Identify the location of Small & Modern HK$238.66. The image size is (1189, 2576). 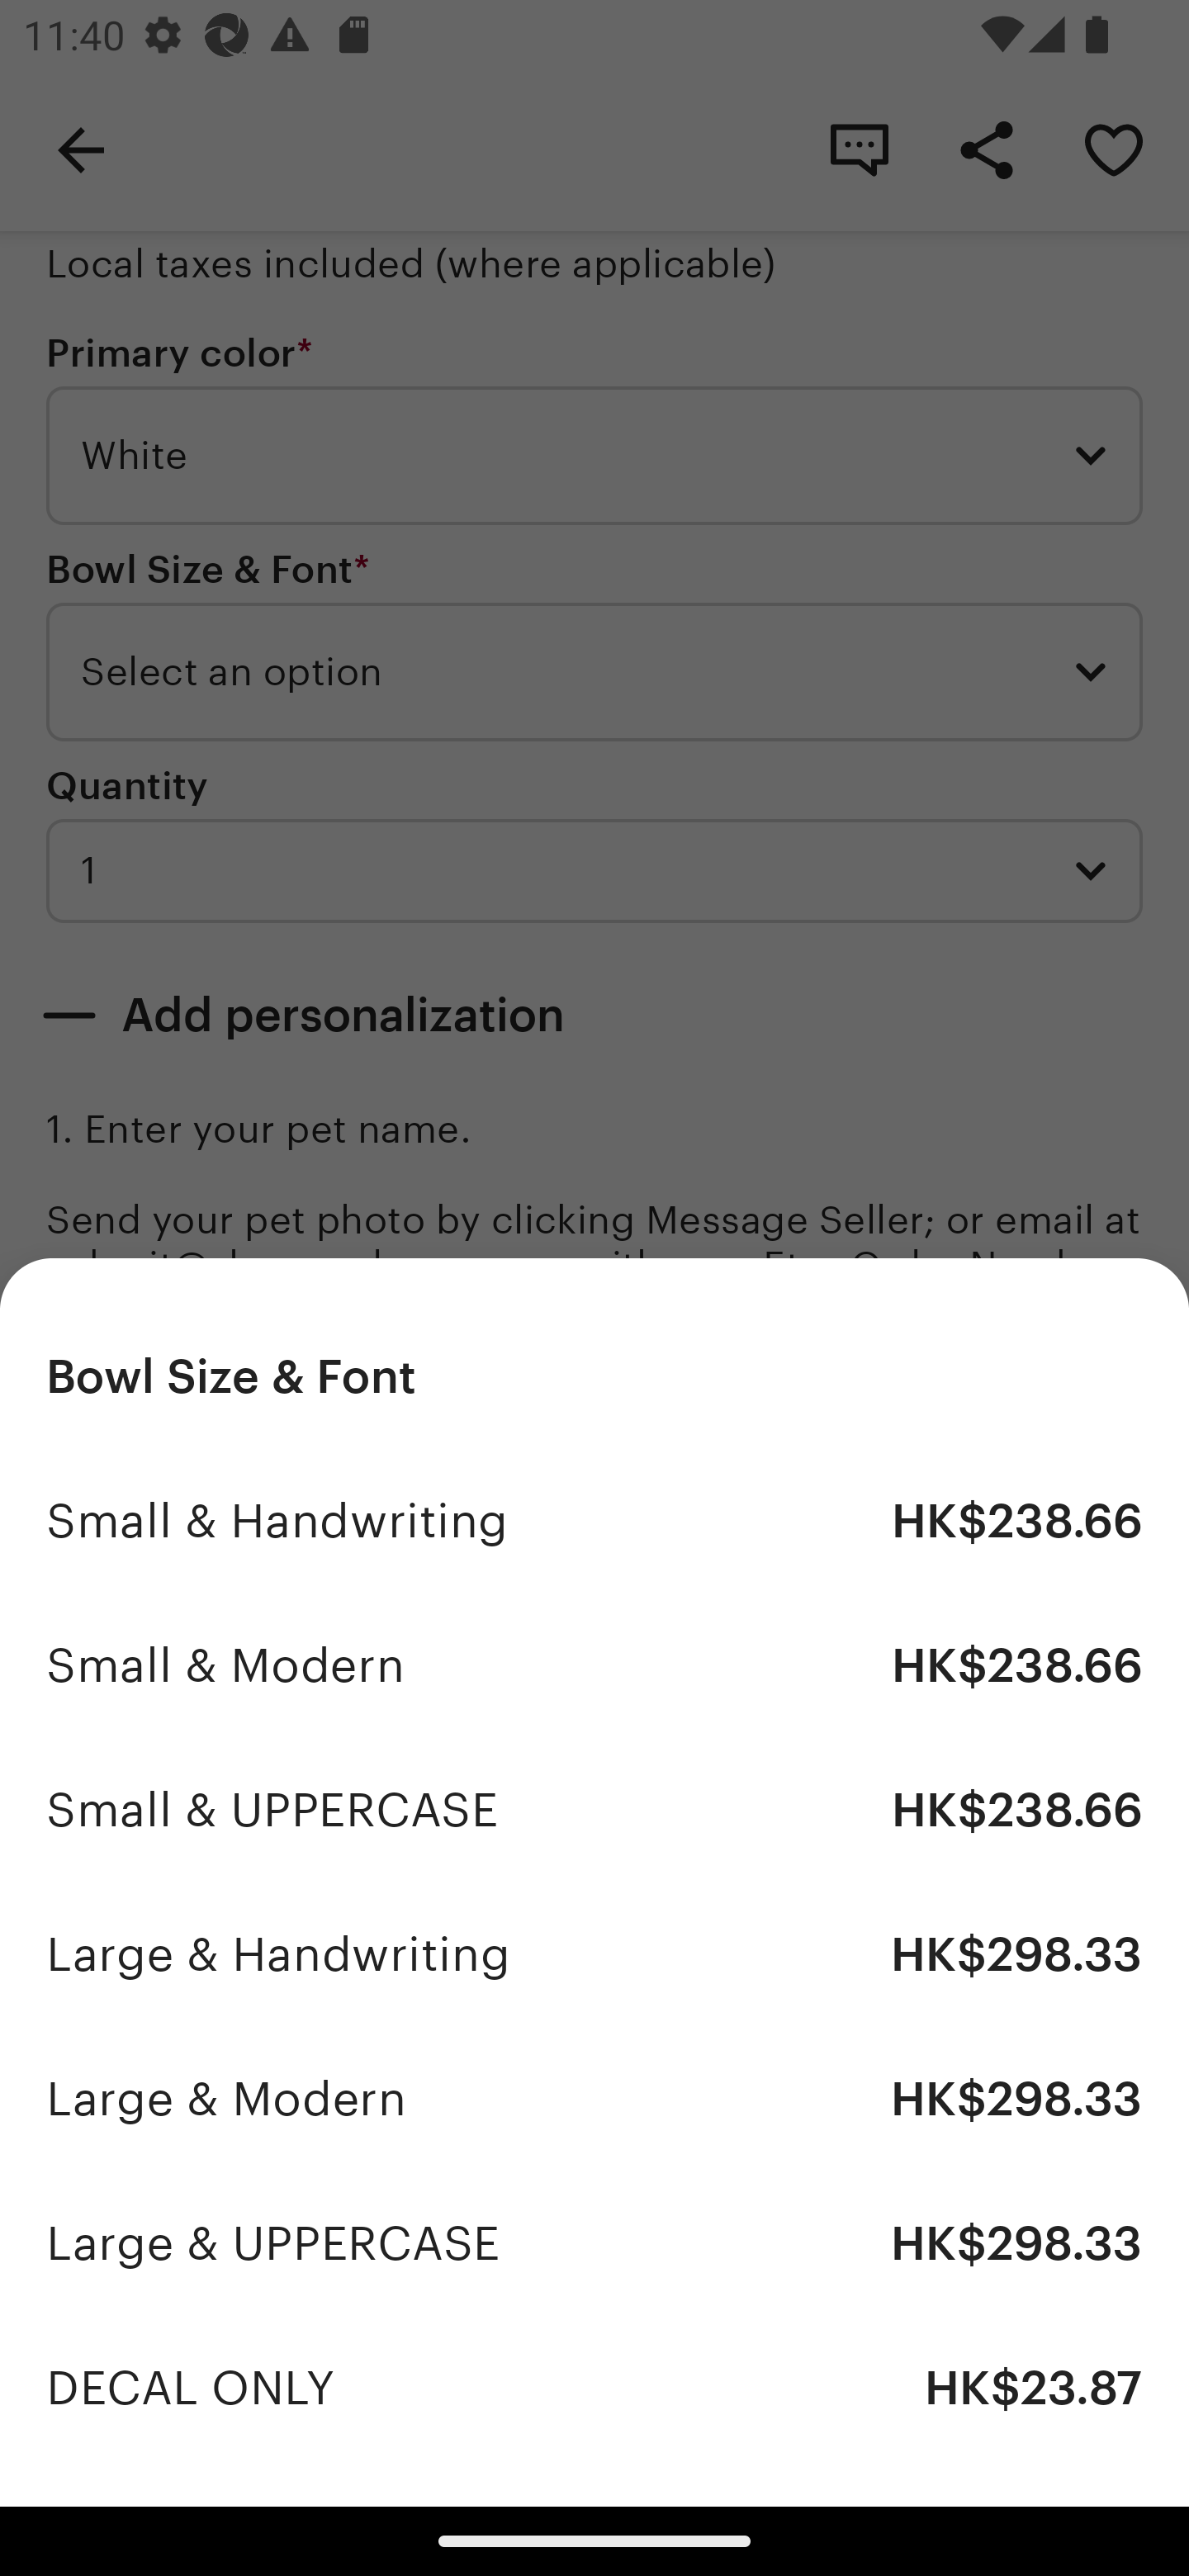
(594, 1666).